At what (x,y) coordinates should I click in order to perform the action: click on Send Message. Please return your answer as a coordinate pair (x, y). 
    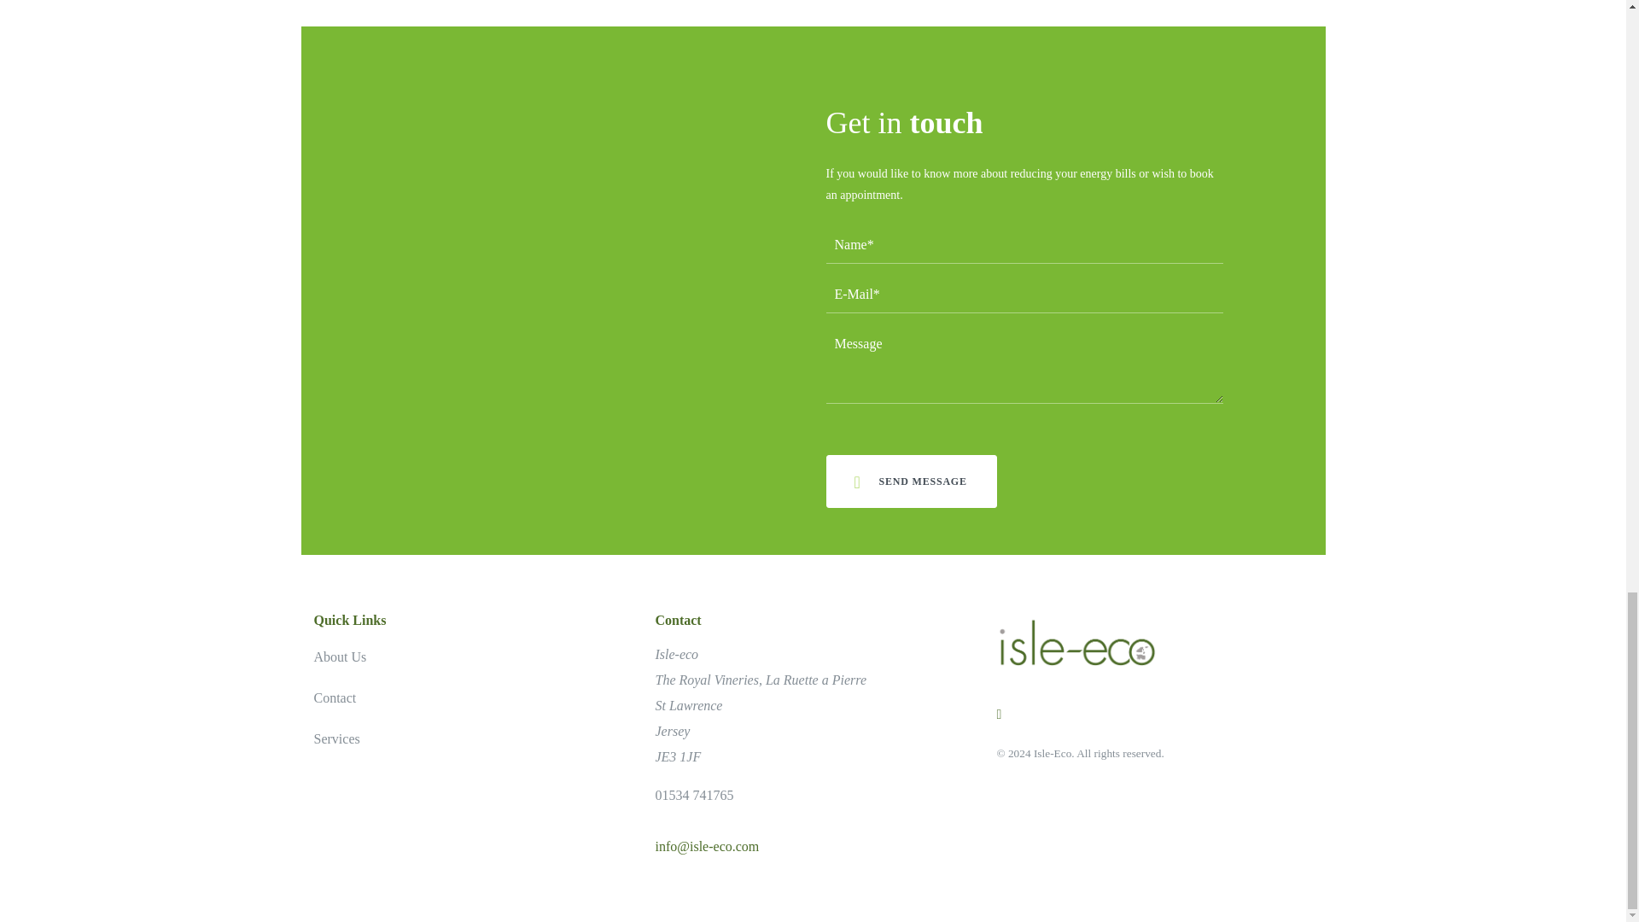
    Looking at the image, I should click on (911, 481).